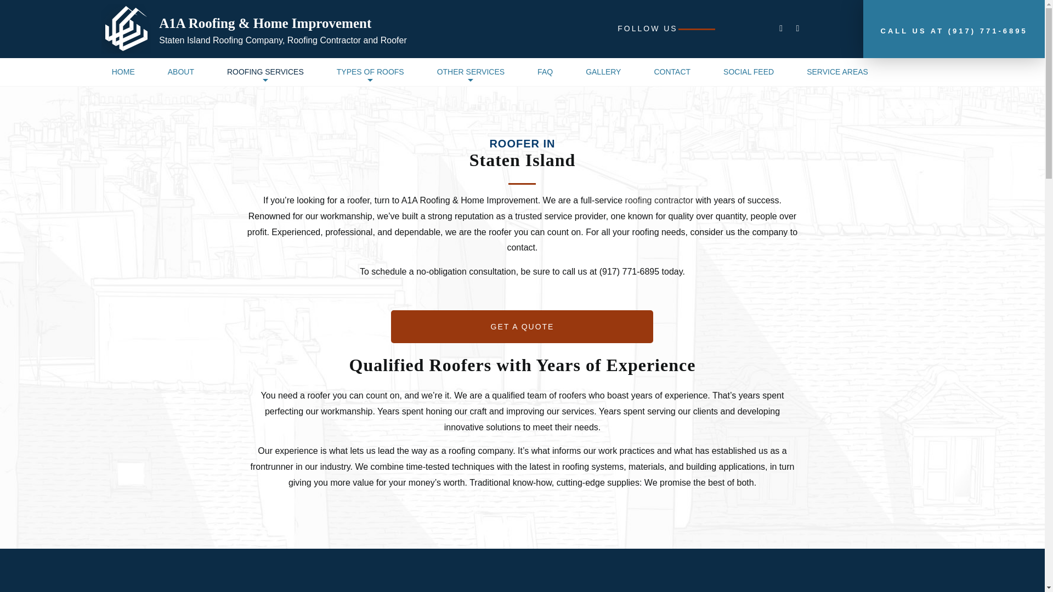 The width and height of the screenshot is (1053, 592). Describe the element at coordinates (181, 72) in the screenshot. I see `ABOUT` at that location.